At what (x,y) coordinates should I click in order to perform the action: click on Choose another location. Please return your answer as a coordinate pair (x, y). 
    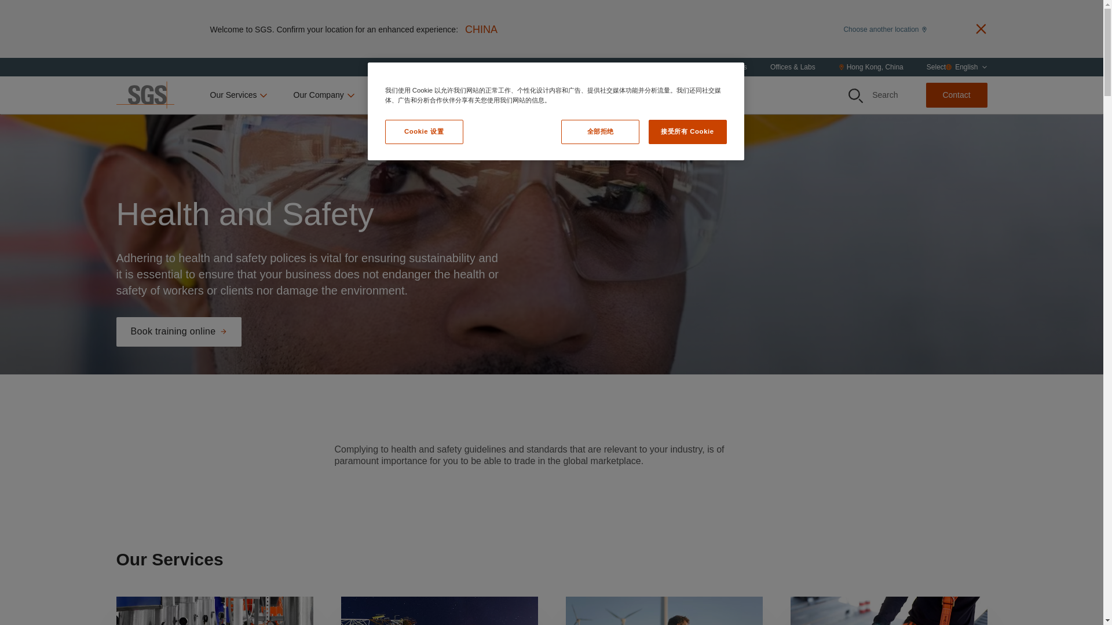
    Looking at the image, I should click on (884, 28).